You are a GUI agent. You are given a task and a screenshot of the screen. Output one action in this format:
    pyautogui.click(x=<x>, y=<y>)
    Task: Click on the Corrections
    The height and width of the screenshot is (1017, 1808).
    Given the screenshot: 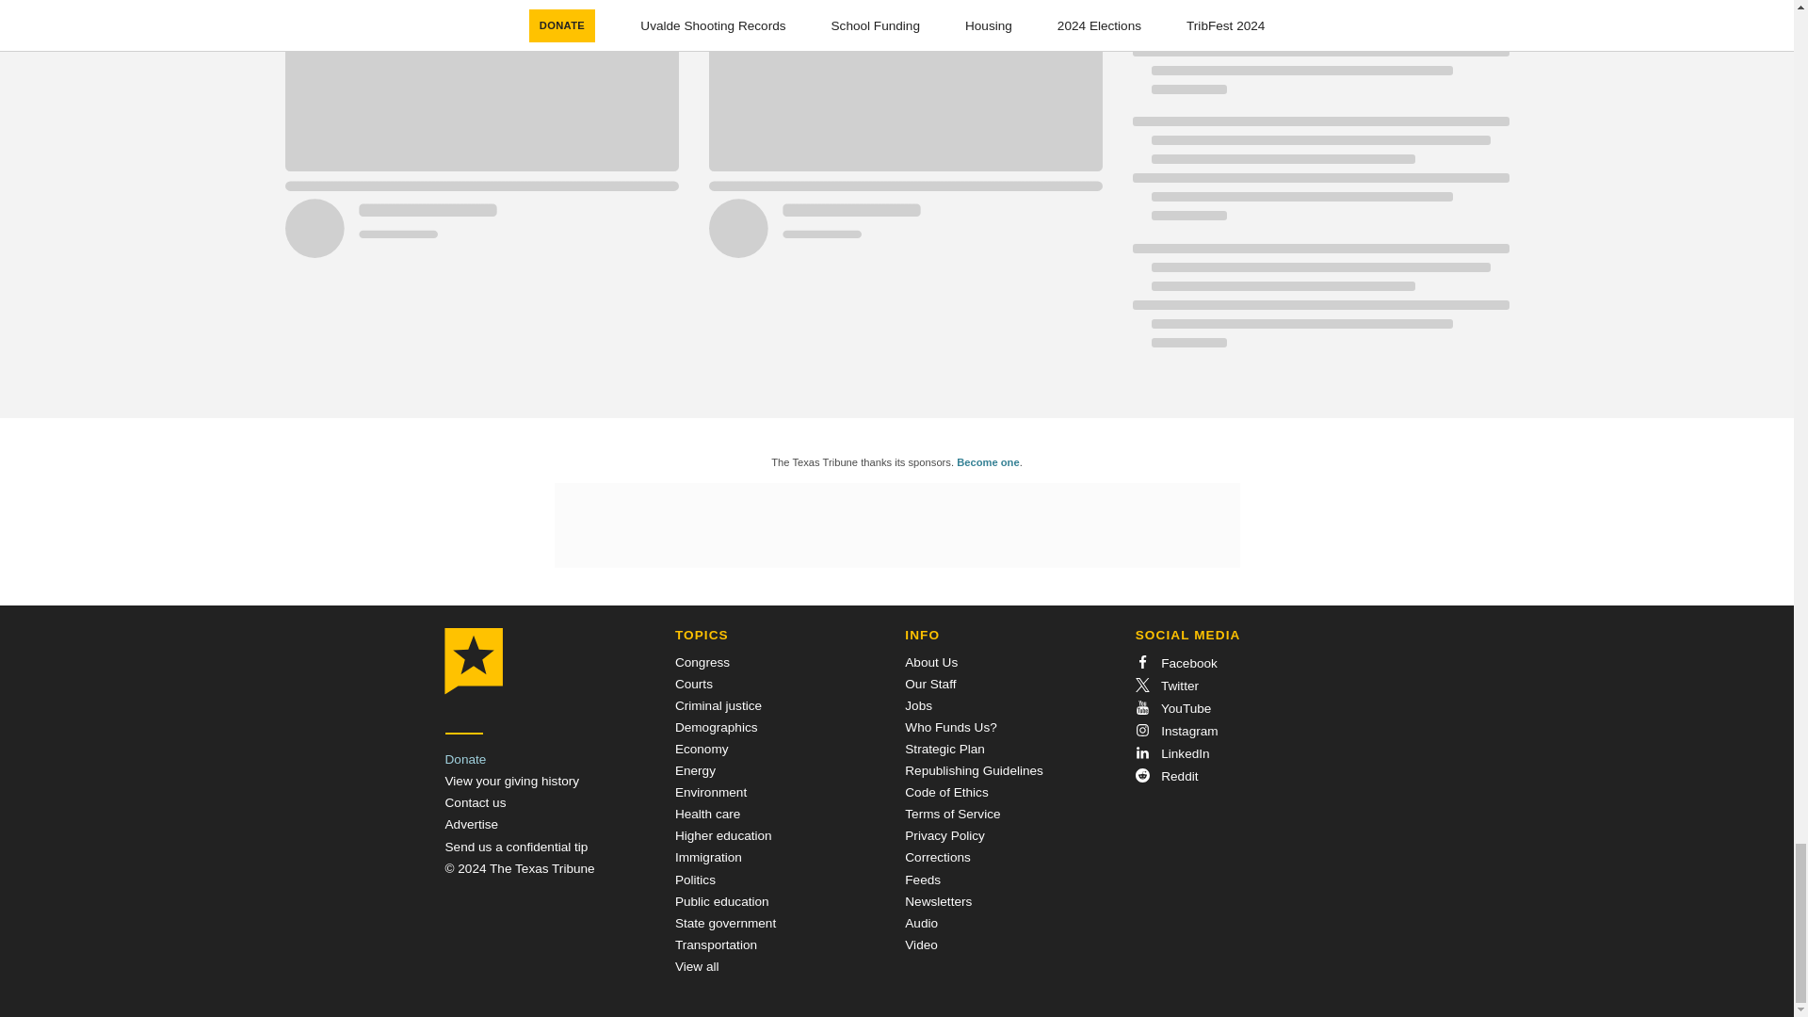 What is the action you would take?
    pyautogui.click(x=938, y=857)
    